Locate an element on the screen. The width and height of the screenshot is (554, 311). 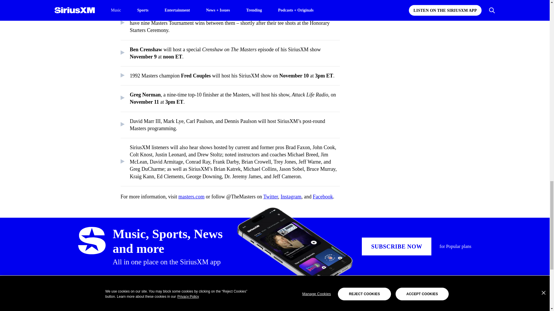
masters.com is located at coordinates (191, 196).